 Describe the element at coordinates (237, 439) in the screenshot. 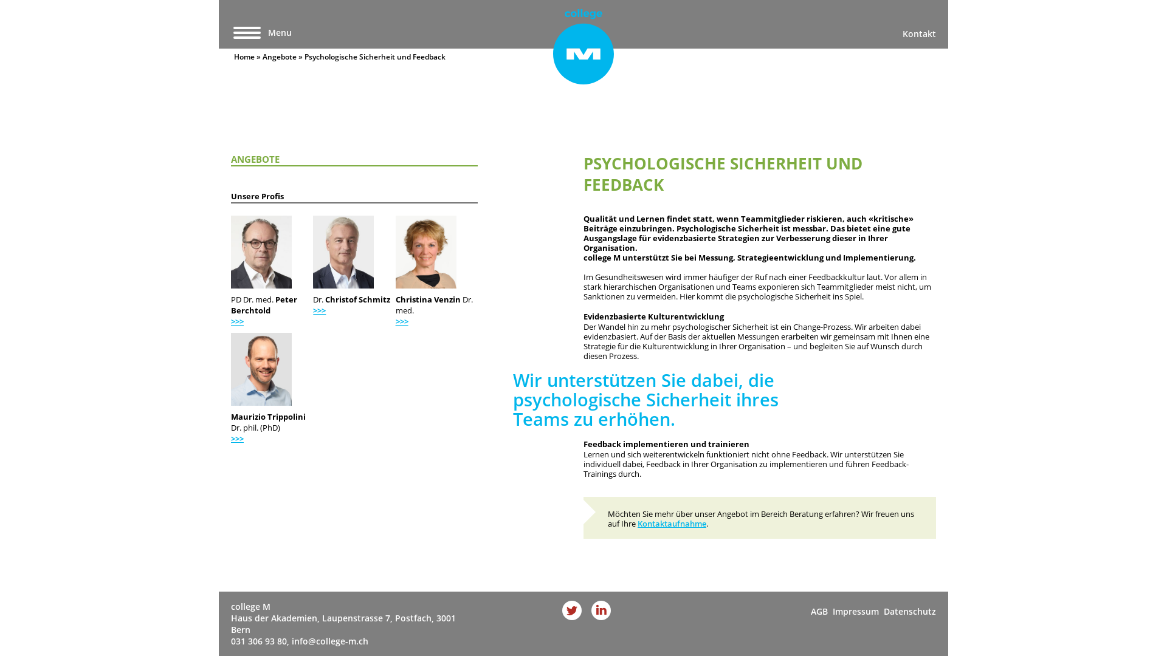

I see `>>>` at that location.